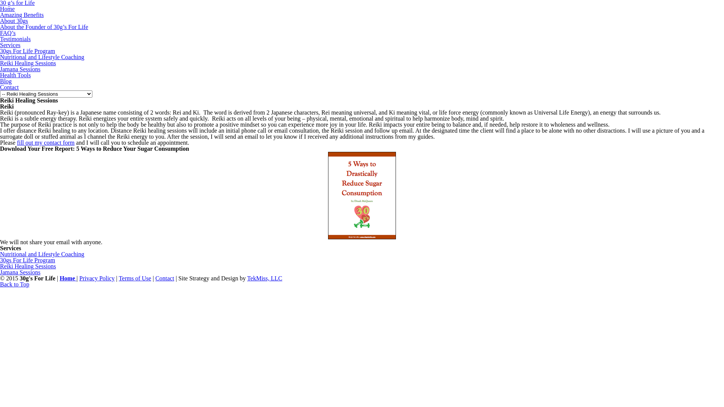 The width and height of the screenshot is (724, 407). Describe the element at coordinates (165, 278) in the screenshot. I see `Contact` at that location.